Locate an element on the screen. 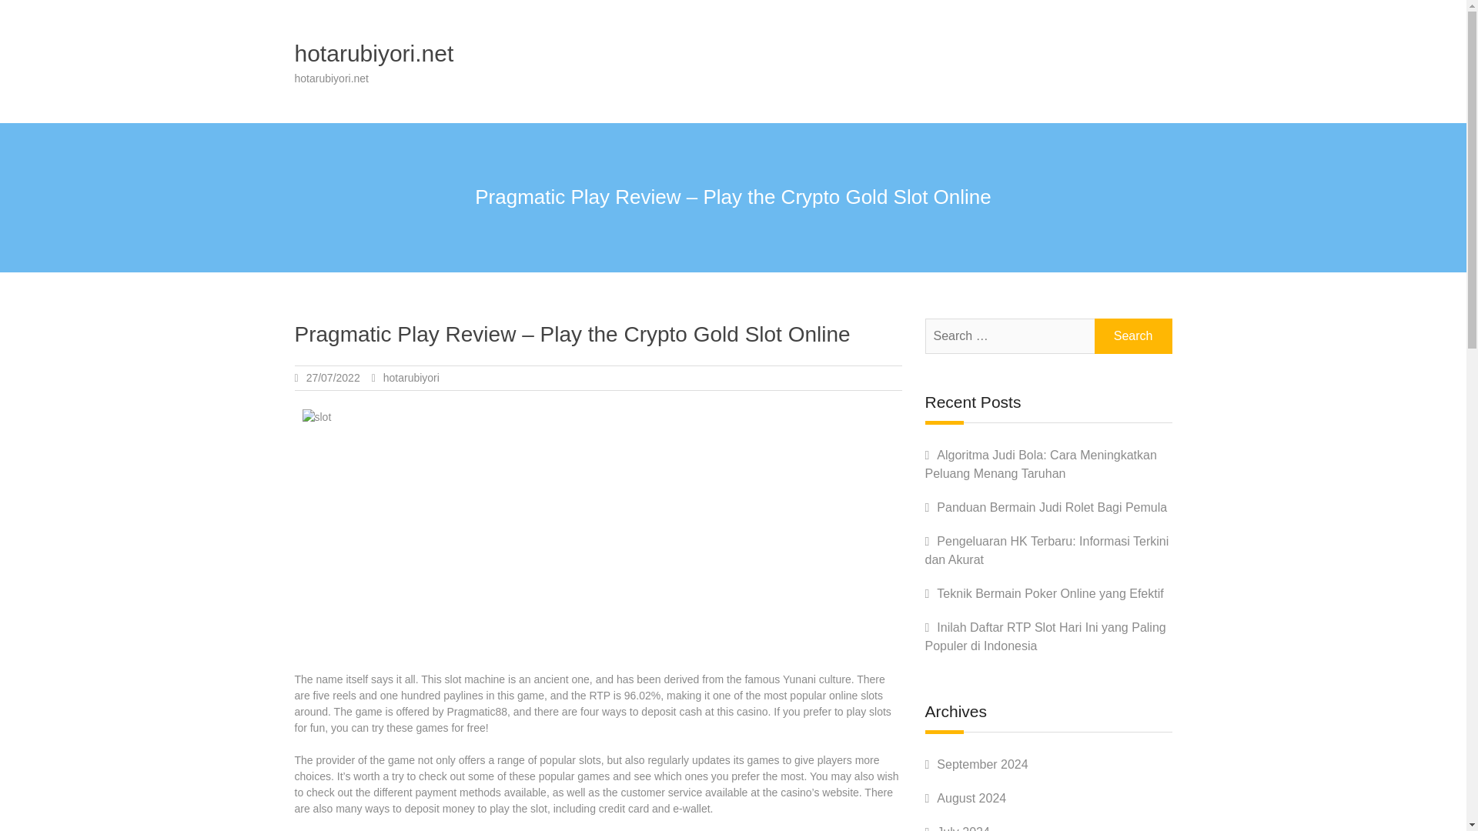 This screenshot has height=831, width=1478. September 2024 is located at coordinates (982, 764).